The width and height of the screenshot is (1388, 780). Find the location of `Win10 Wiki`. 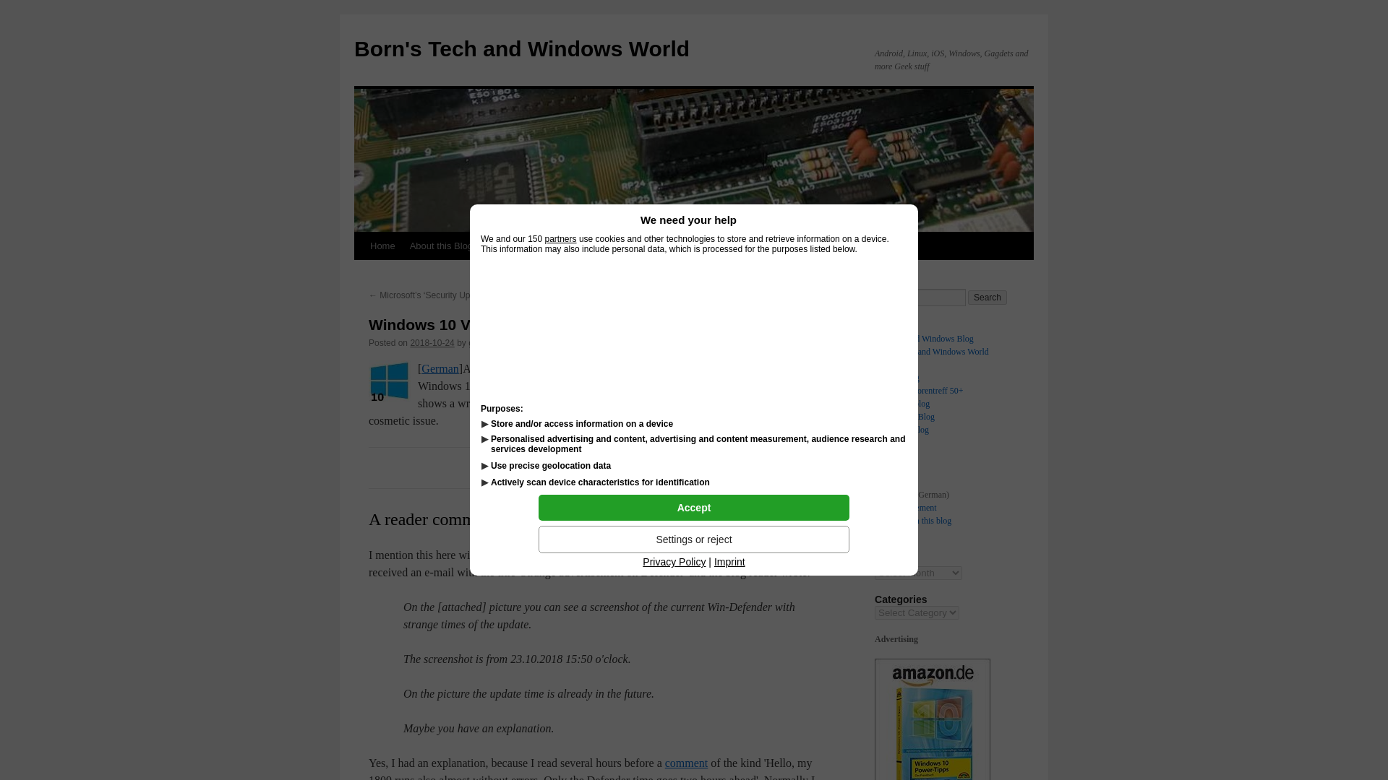

Win10 Wiki is located at coordinates (704, 246).